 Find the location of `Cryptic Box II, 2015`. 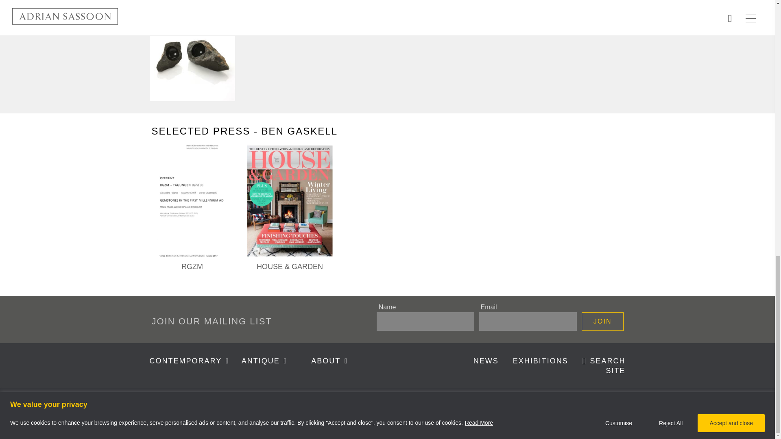

Cryptic Box II, 2015 is located at coordinates (290, 2).